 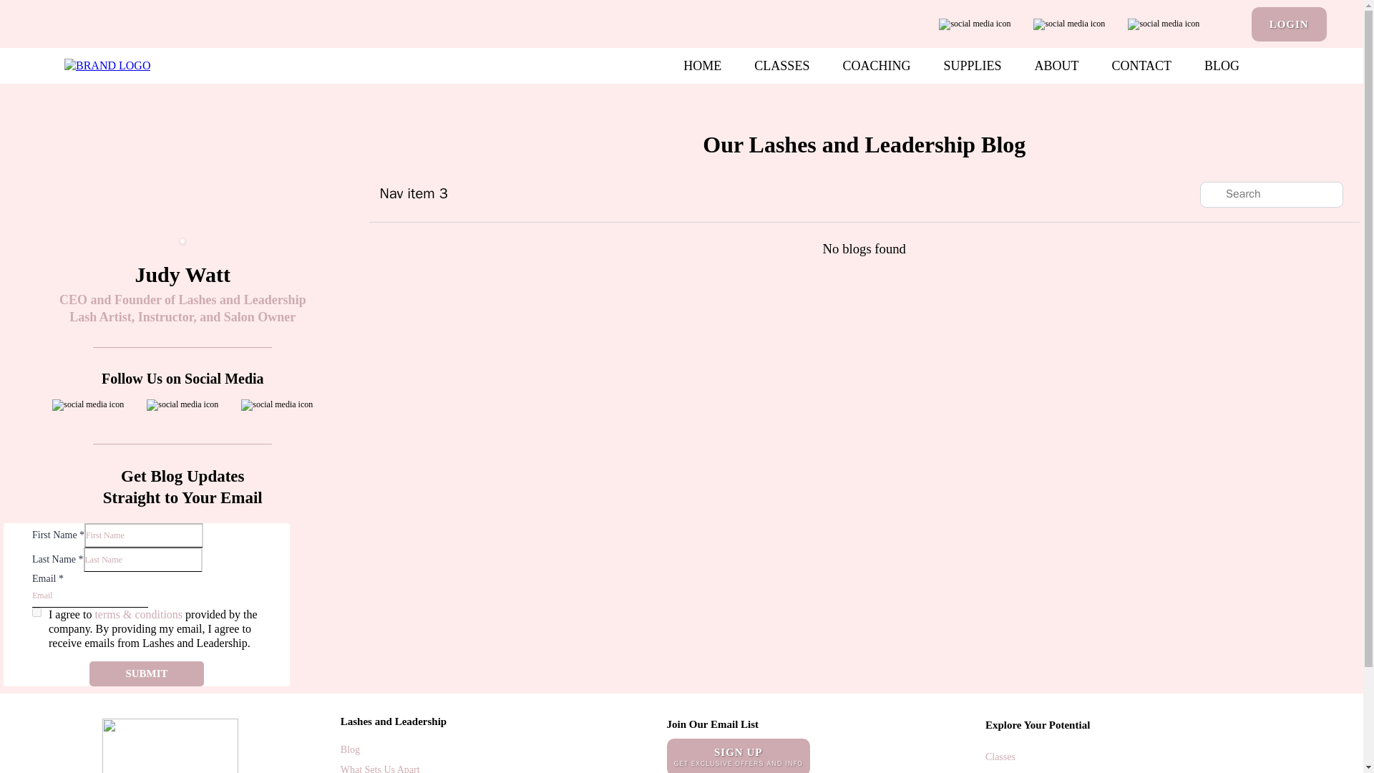 I want to click on Nav item 3, so click(x=414, y=193).